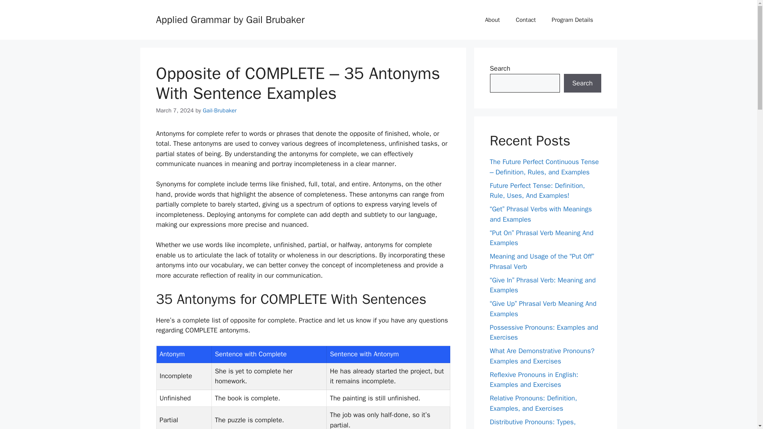  What do you see at coordinates (544, 332) in the screenshot?
I see `Possessive Pronouns: Examples and Exercises` at bounding box center [544, 332].